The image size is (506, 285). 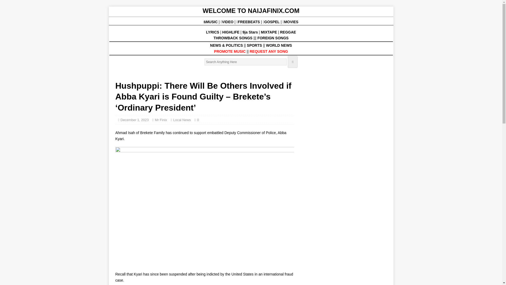 I want to click on December 1, 2023, so click(x=134, y=120).